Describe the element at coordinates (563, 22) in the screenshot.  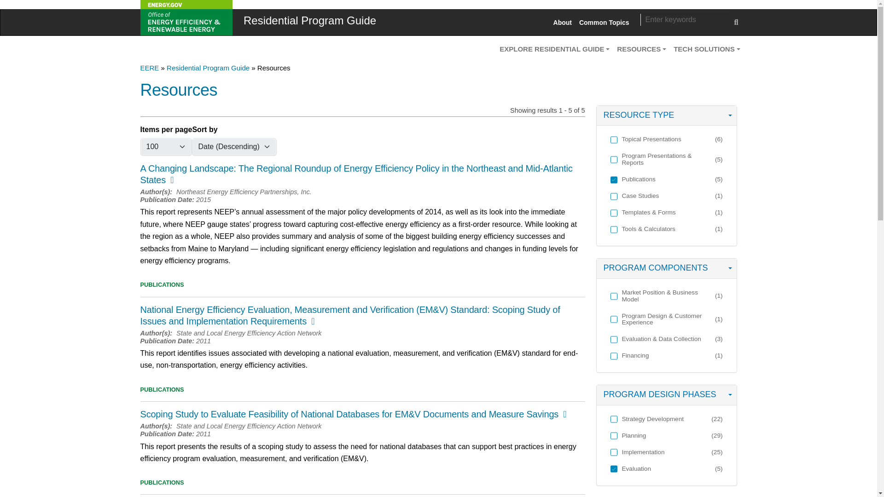
I see `About` at that location.